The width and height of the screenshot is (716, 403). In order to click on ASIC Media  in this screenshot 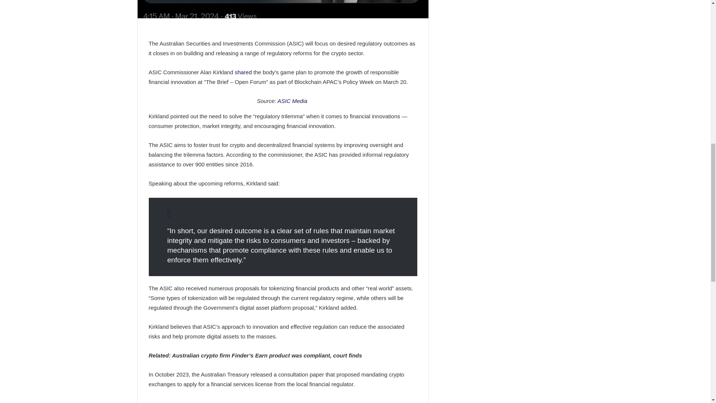, I will do `click(293, 101)`.